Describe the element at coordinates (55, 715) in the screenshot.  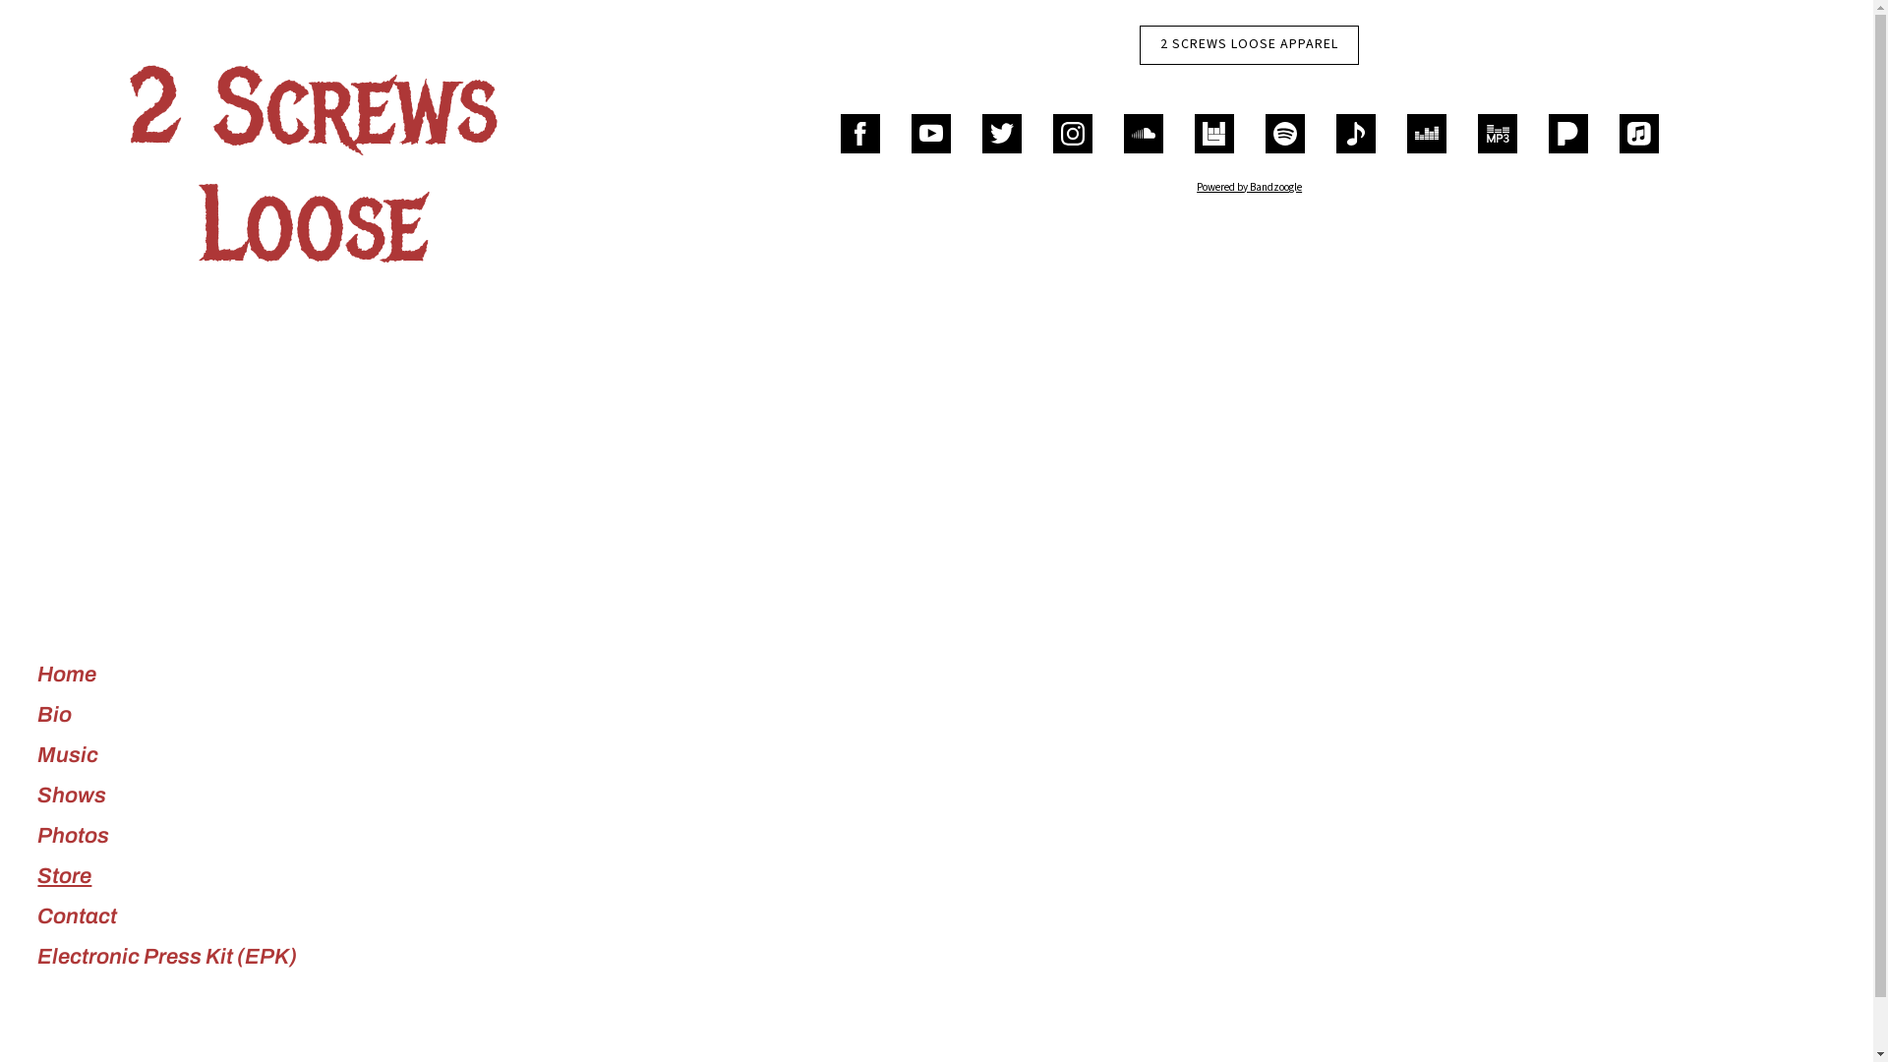
I see `Bio` at that location.